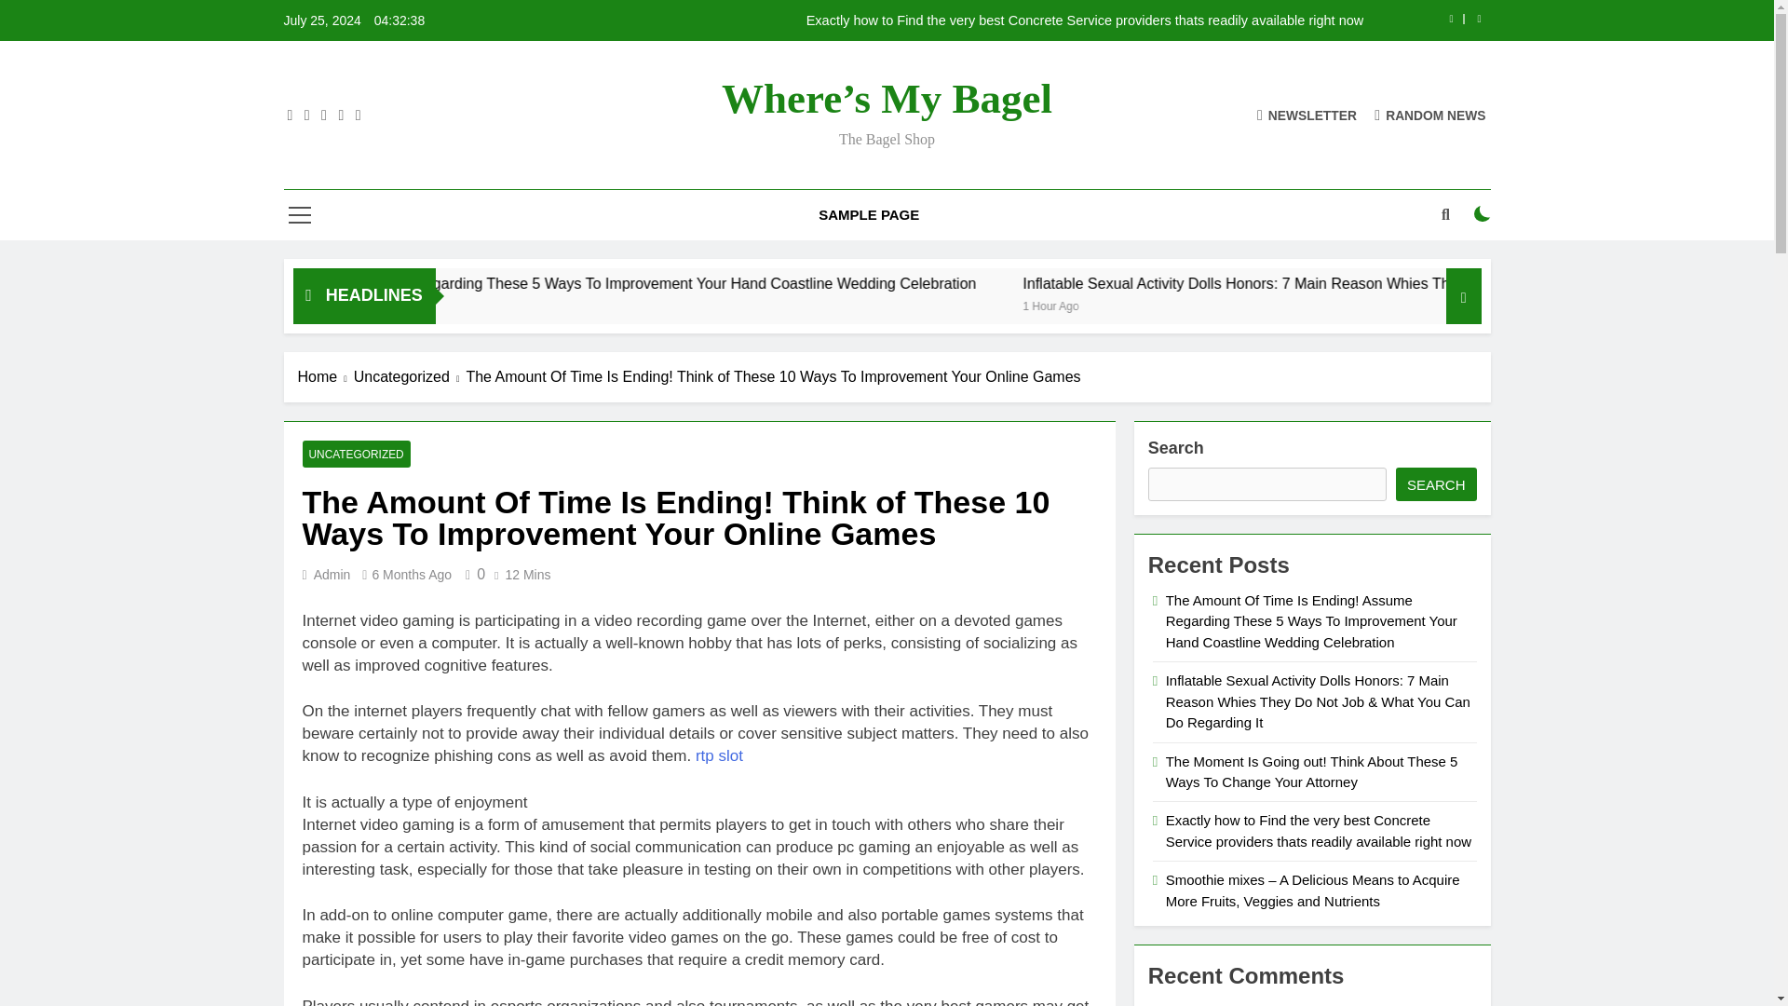  I want to click on 19 Mins Ago, so click(440, 304).